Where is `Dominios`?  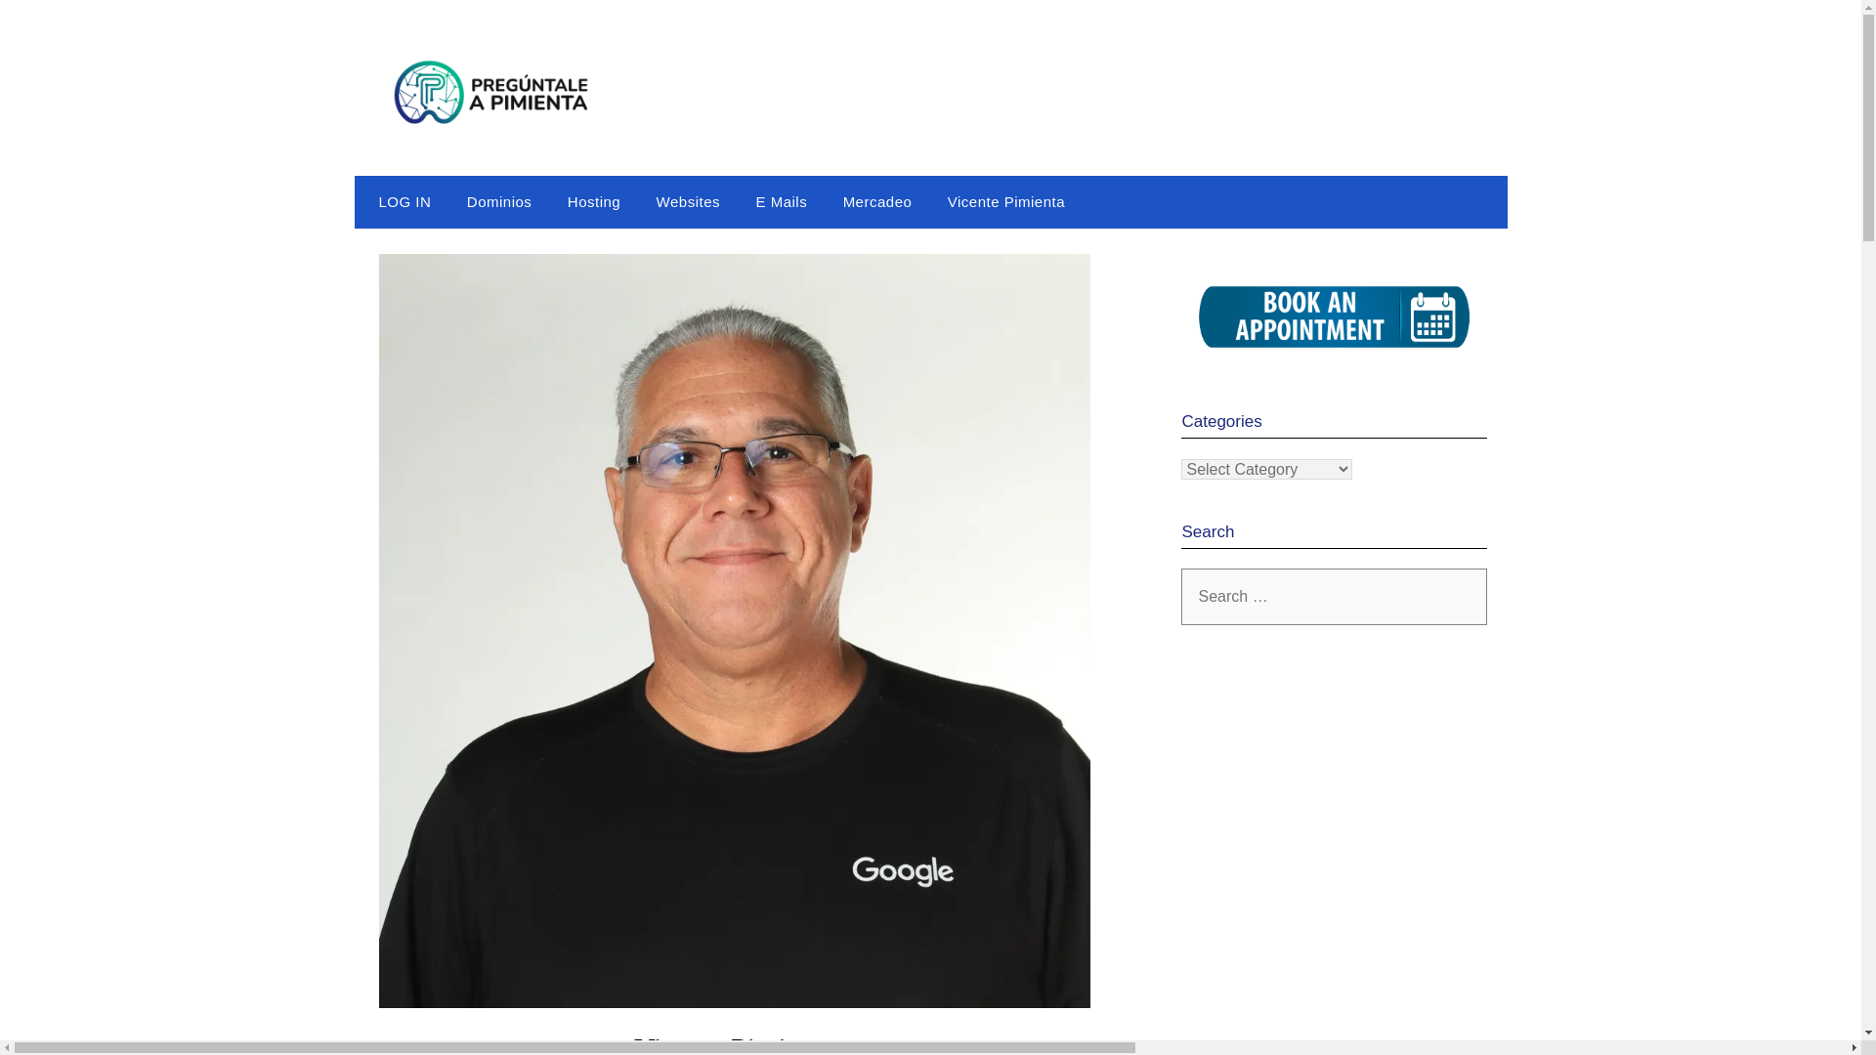 Dominios is located at coordinates (499, 202).